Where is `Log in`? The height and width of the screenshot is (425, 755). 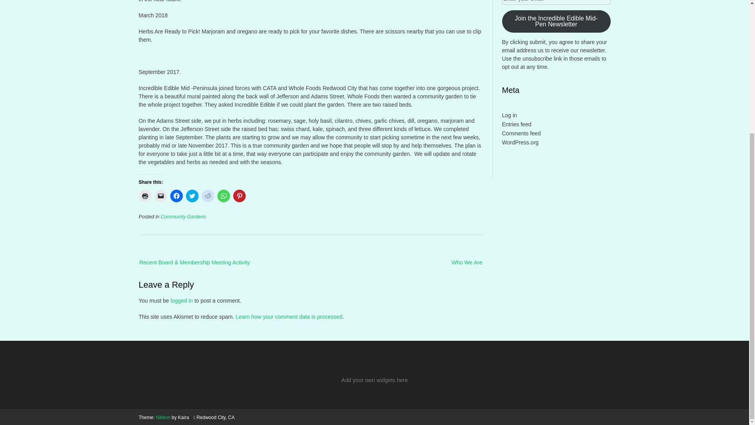
Log in is located at coordinates (509, 115).